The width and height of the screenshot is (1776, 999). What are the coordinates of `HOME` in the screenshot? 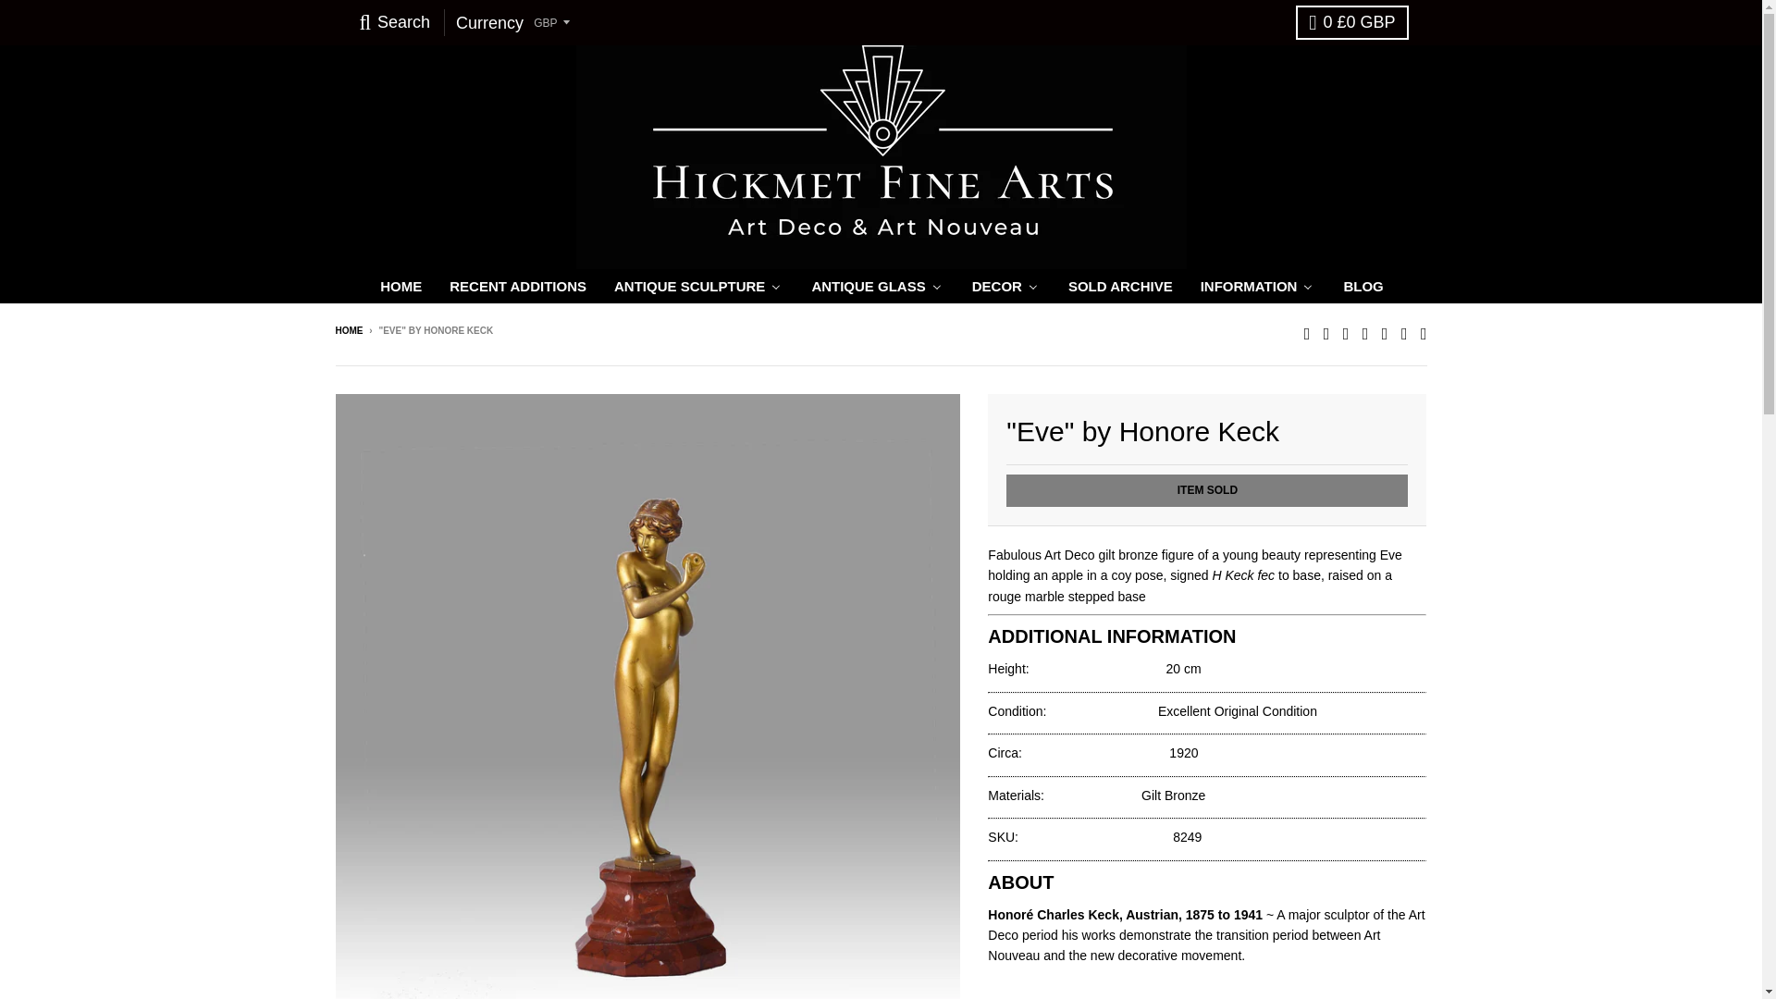 It's located at (400, 286).